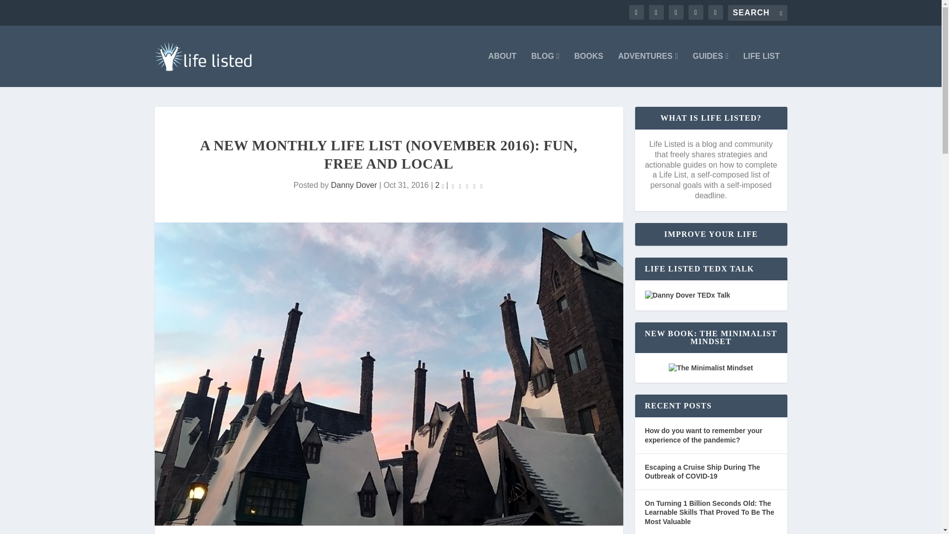 This screenshot has width=949, height=534. What do you see at coordinates (647, 69) in the screenshot?
I see `ADVENTURES` at bounding box center [647, 69].